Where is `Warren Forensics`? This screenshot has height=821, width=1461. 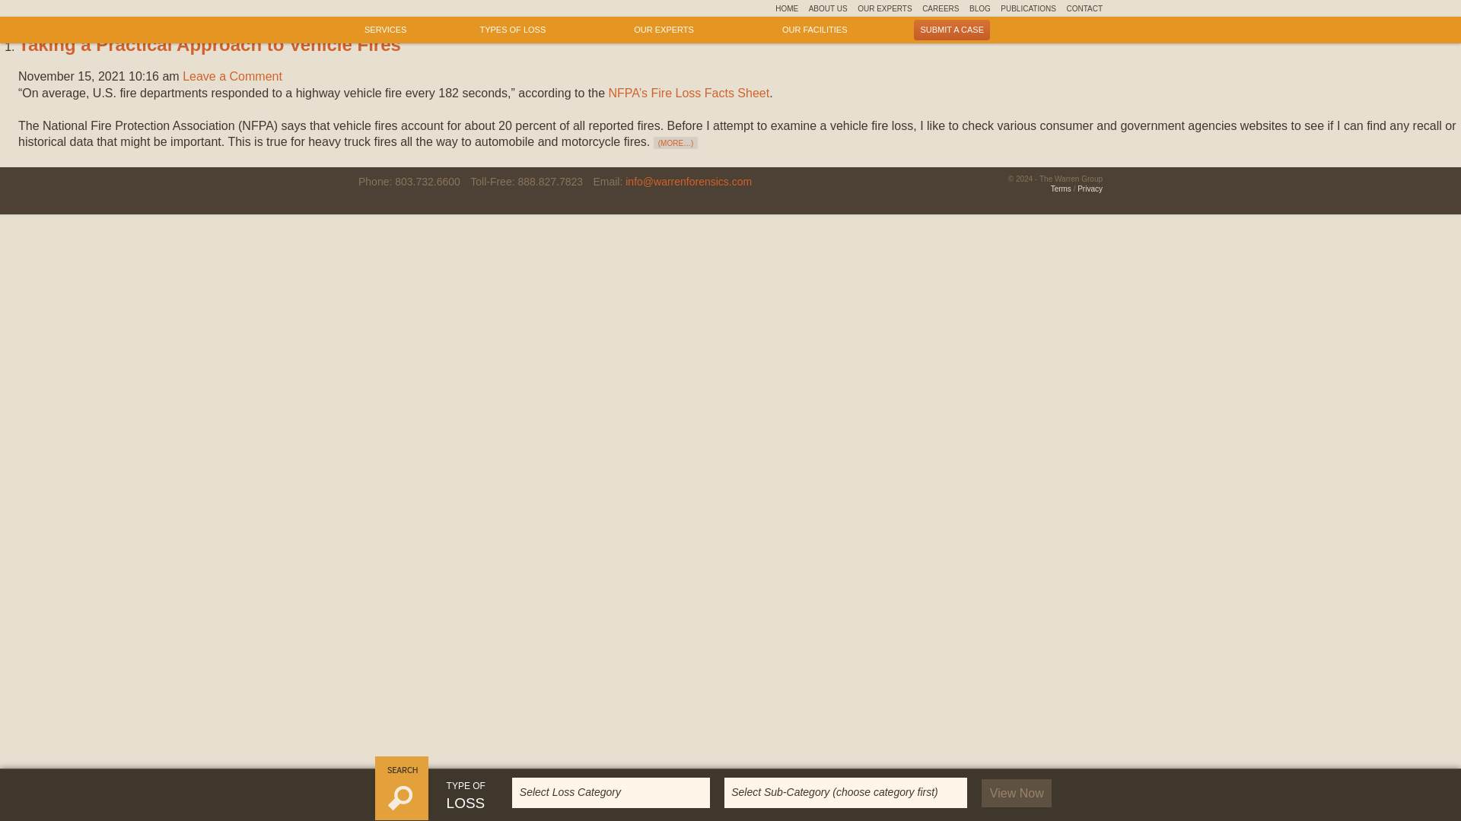
Warren Forensics is located at coordinates (399, 9).